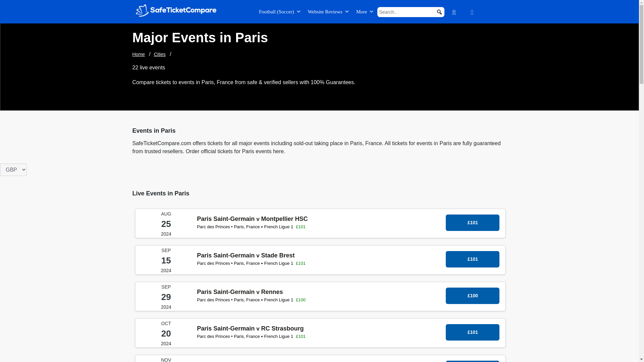 This screenshot has width=644, height=362. I want to click on Paris Saint-Germain vs Rennes 2024-09-29, so click(320, 308).